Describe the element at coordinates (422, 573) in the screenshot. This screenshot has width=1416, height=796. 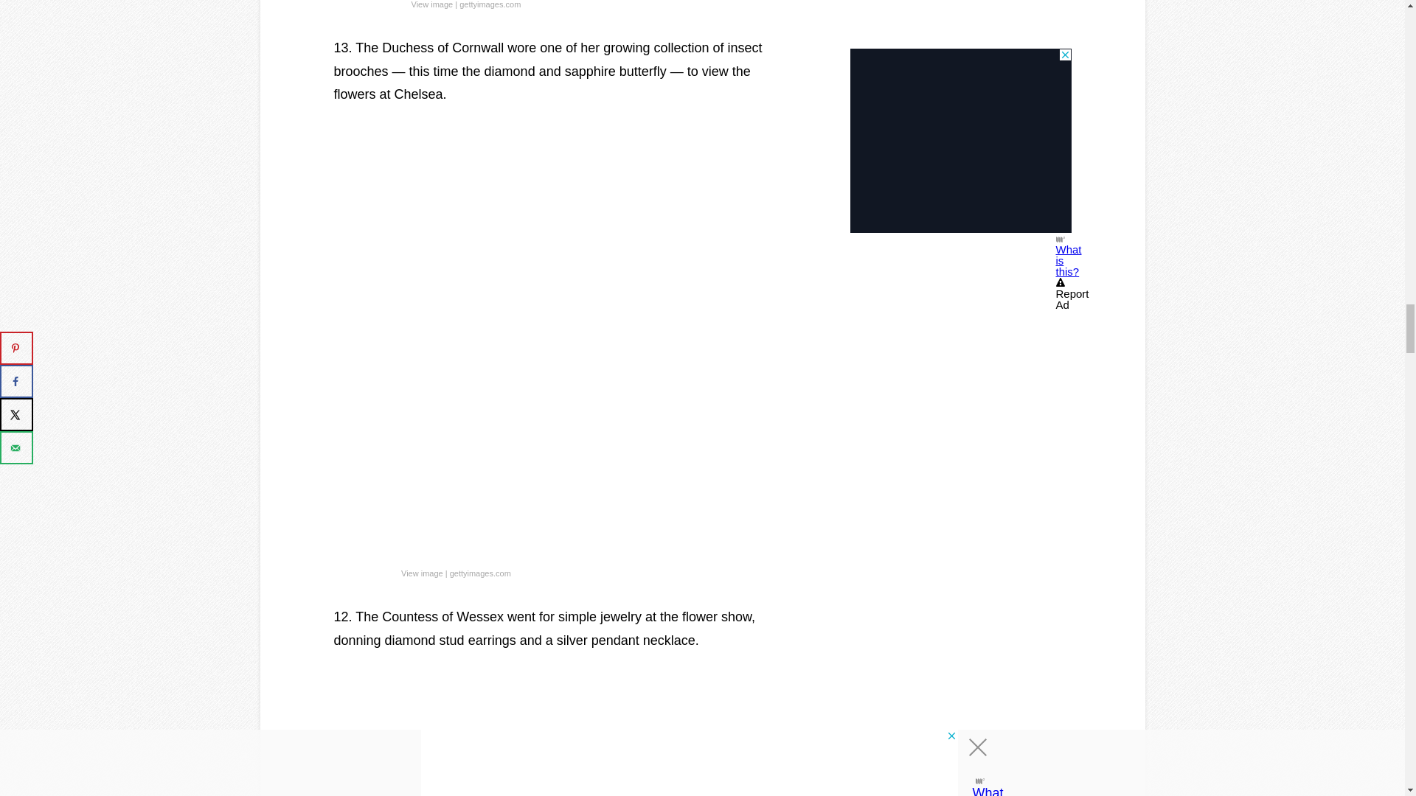
I see `View image` at that location.